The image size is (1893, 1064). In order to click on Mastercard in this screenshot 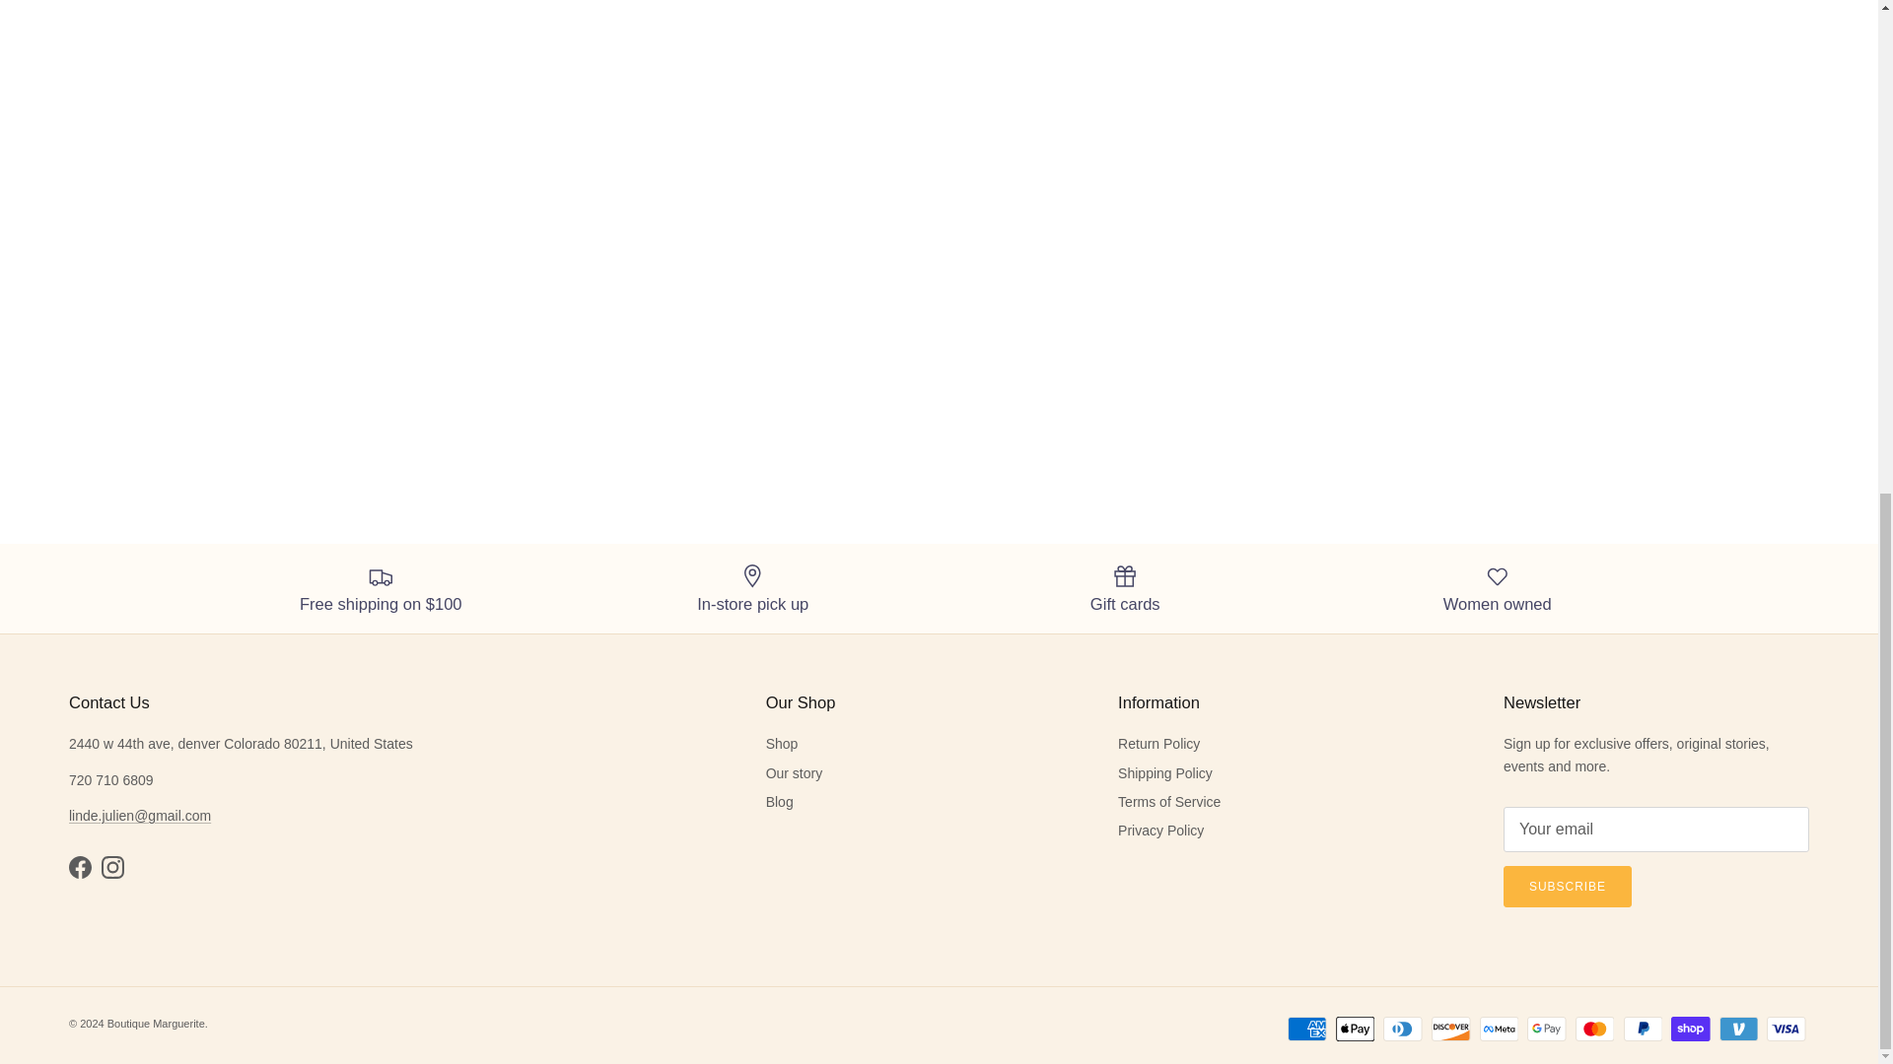, I will do `click(1594, 1029)`.